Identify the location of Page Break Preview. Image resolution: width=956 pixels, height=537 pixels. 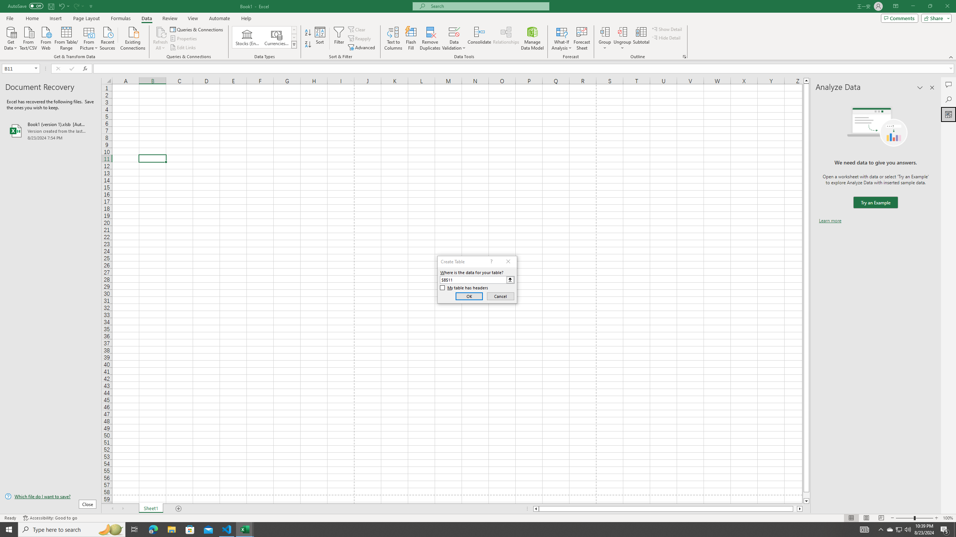
(881, 518).